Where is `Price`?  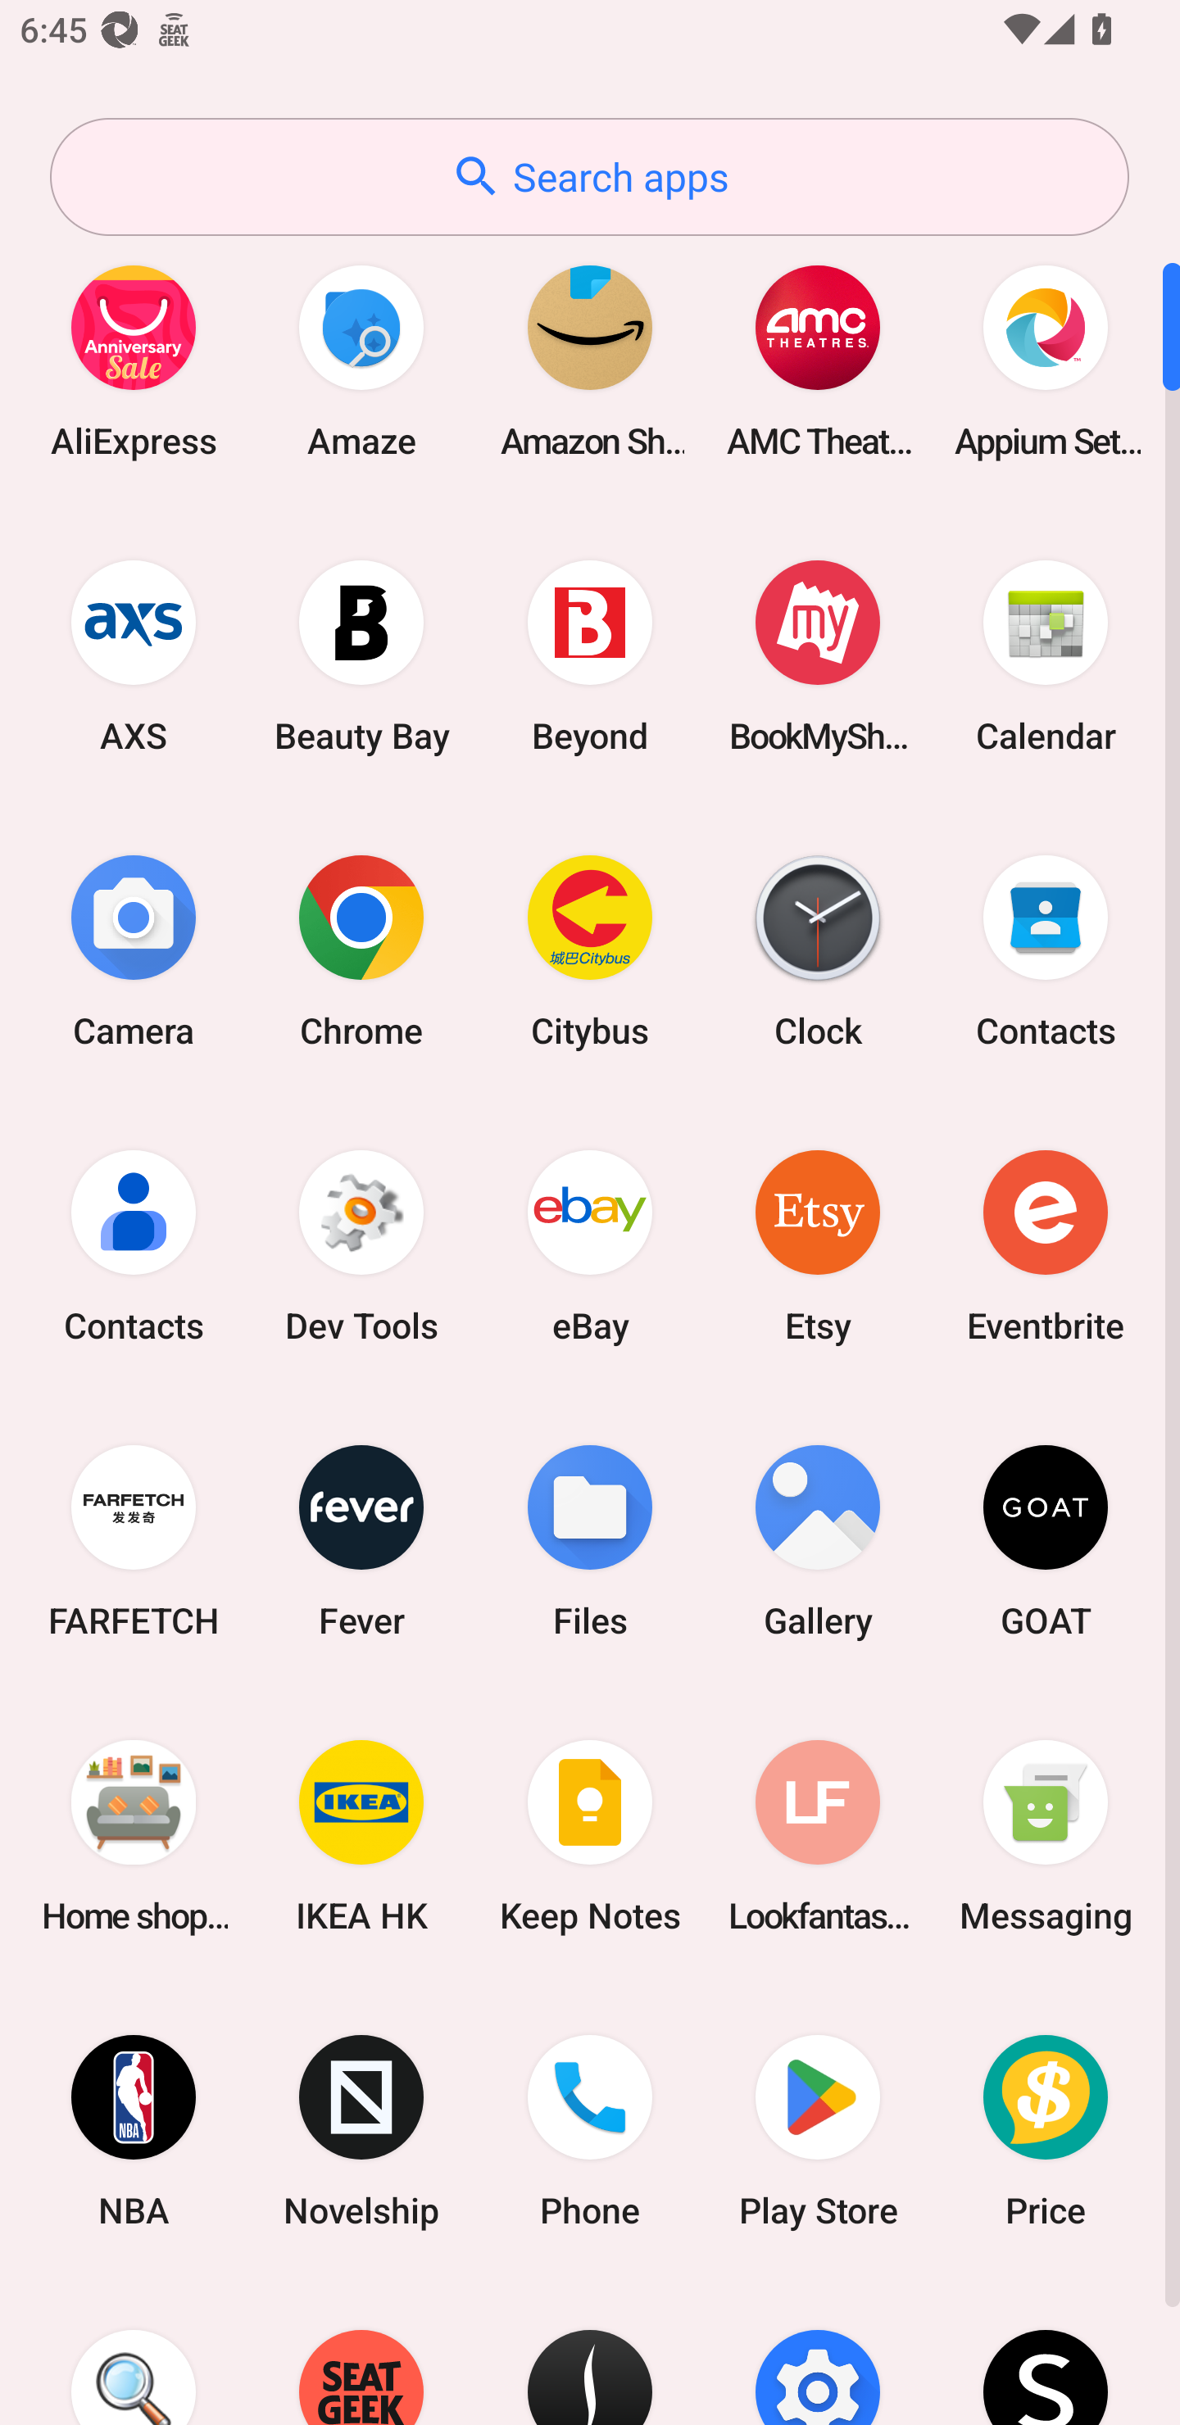 Price is located at coordinates (1046, 2132).